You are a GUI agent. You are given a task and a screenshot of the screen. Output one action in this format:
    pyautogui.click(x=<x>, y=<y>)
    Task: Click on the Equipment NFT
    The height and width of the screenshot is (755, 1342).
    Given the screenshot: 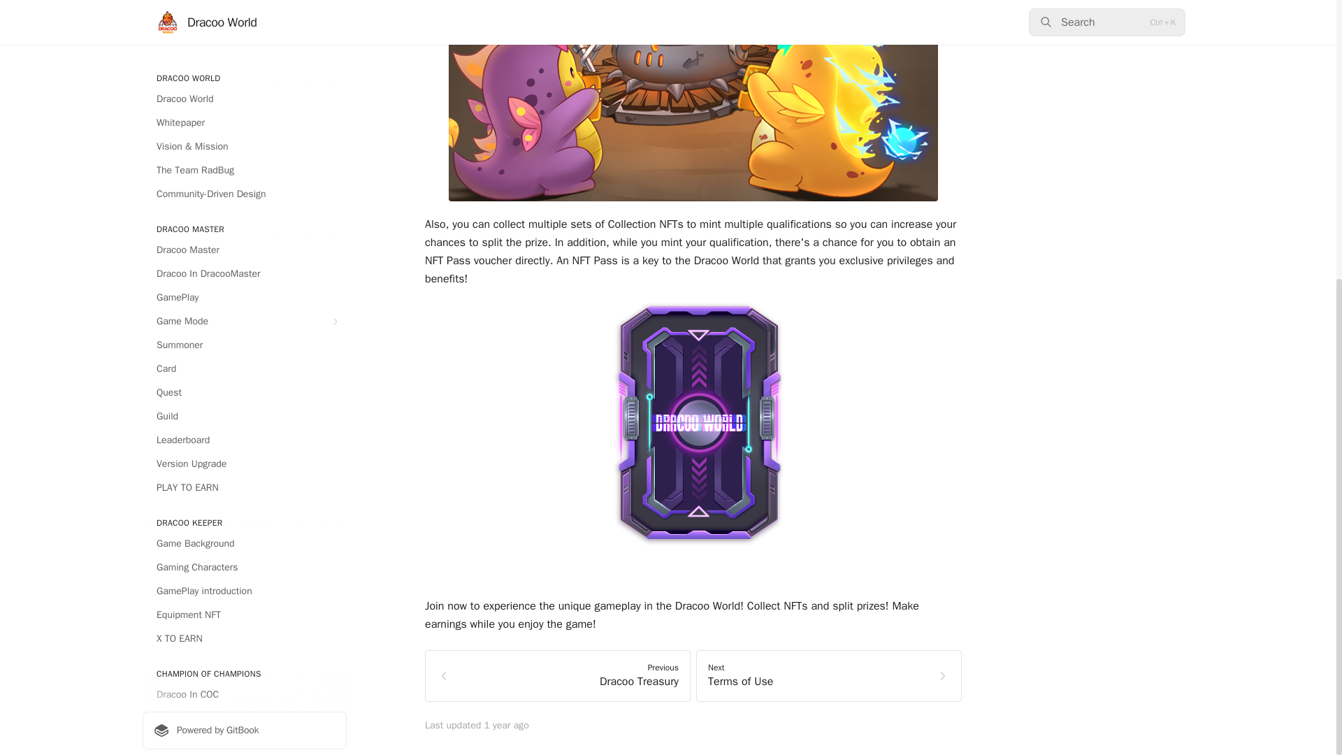 What is the action you would take?
    pyautogui.click(x=244, y=172)
    